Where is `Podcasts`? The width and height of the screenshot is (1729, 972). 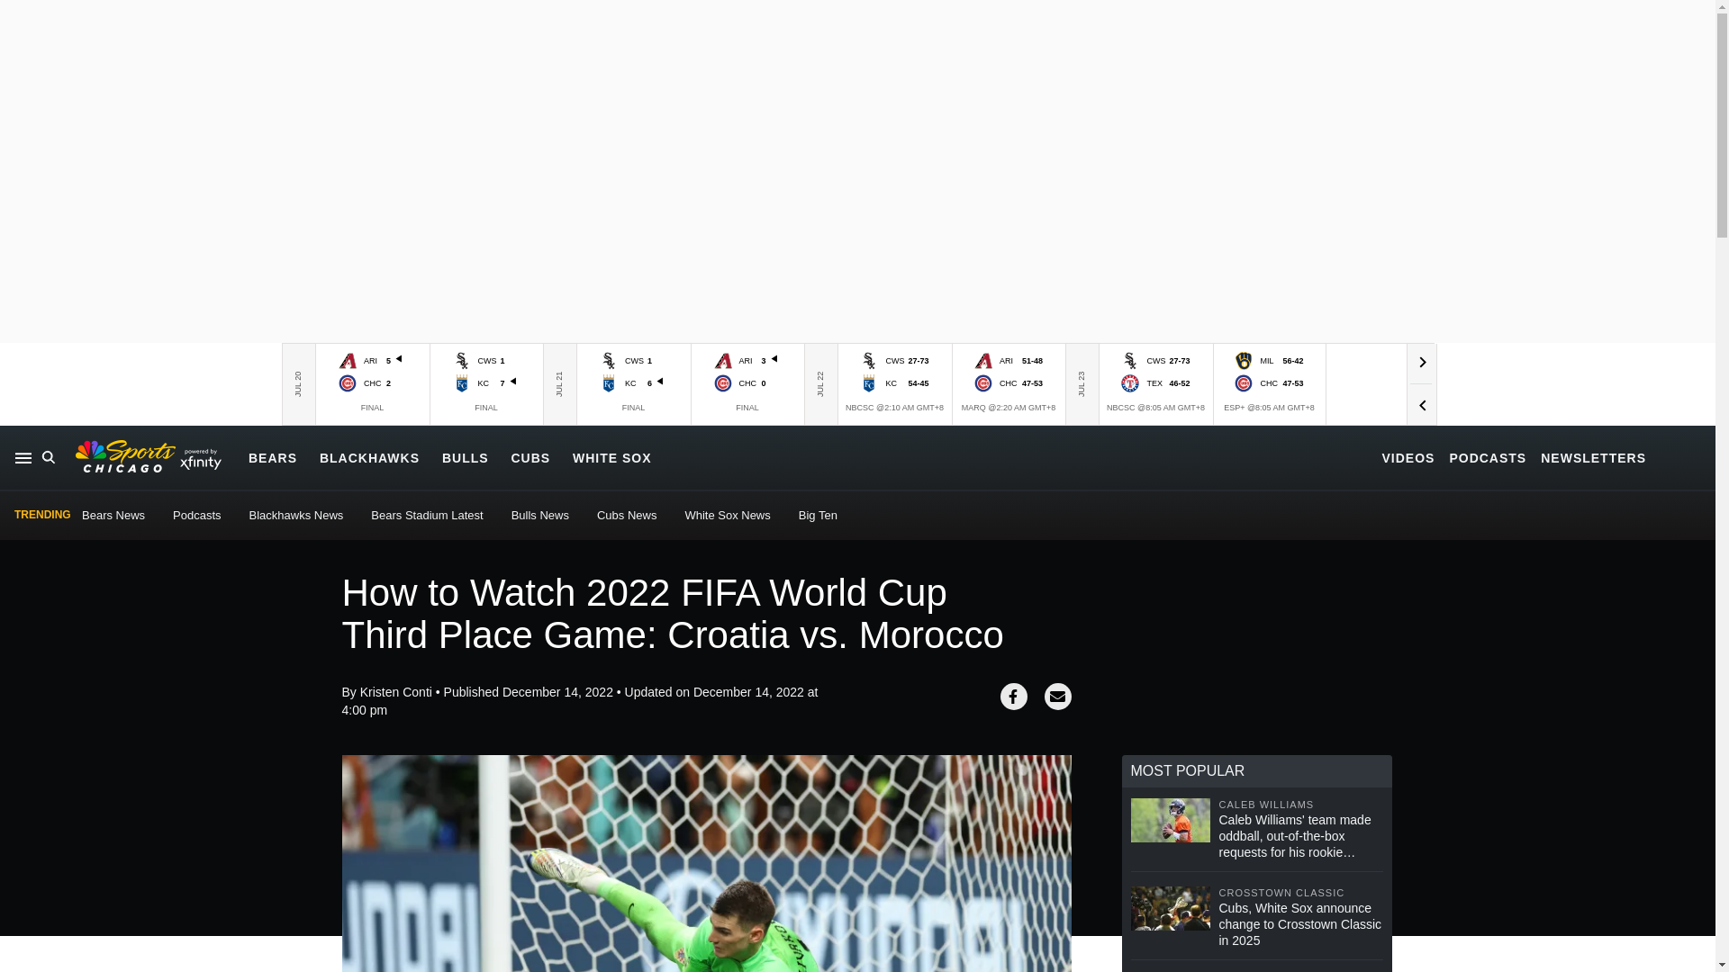
Podcasts is located at coordinates (196, 515).